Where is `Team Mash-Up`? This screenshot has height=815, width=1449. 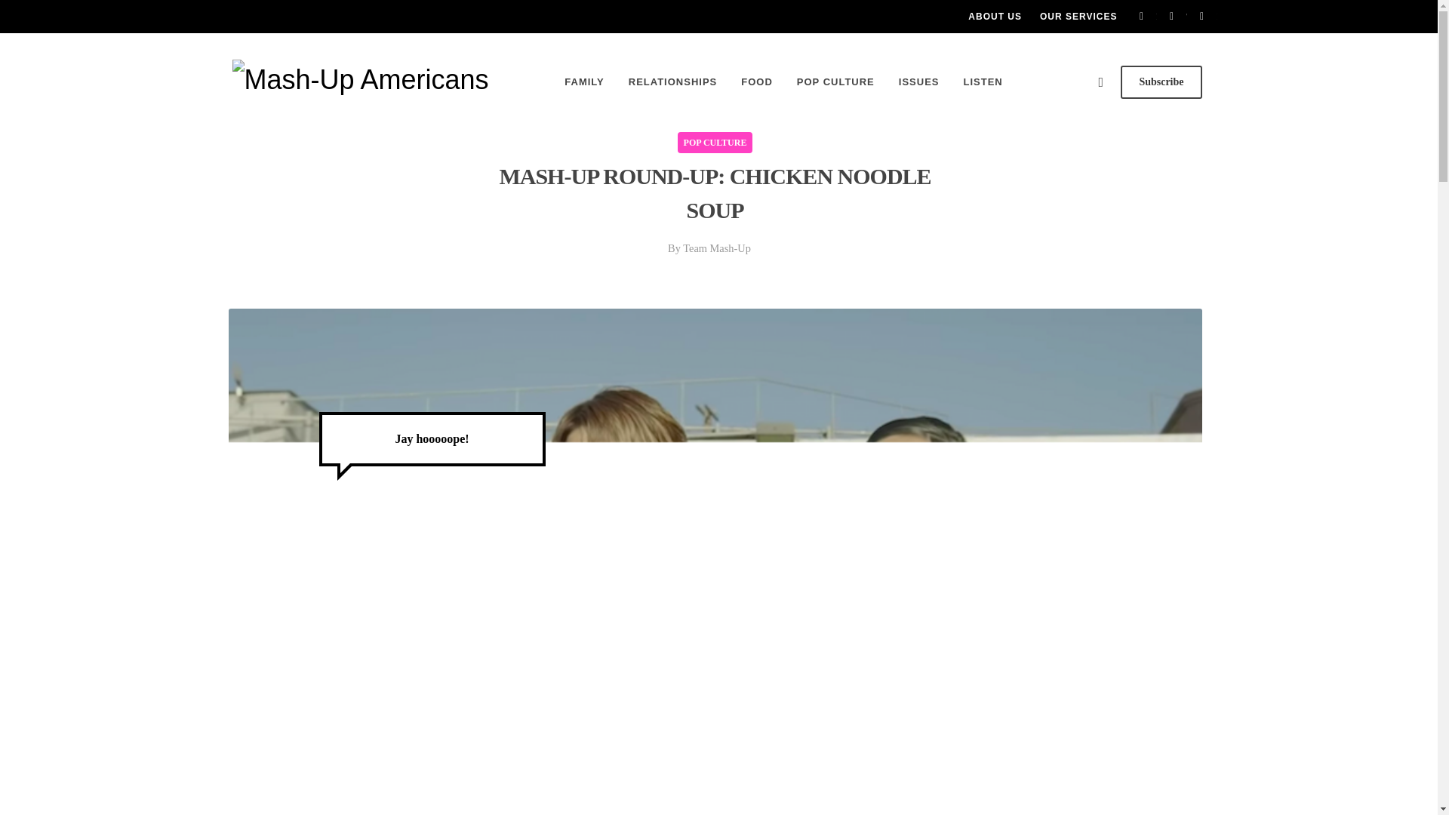
Team Mash-Up is located at coordinates (716, 248).